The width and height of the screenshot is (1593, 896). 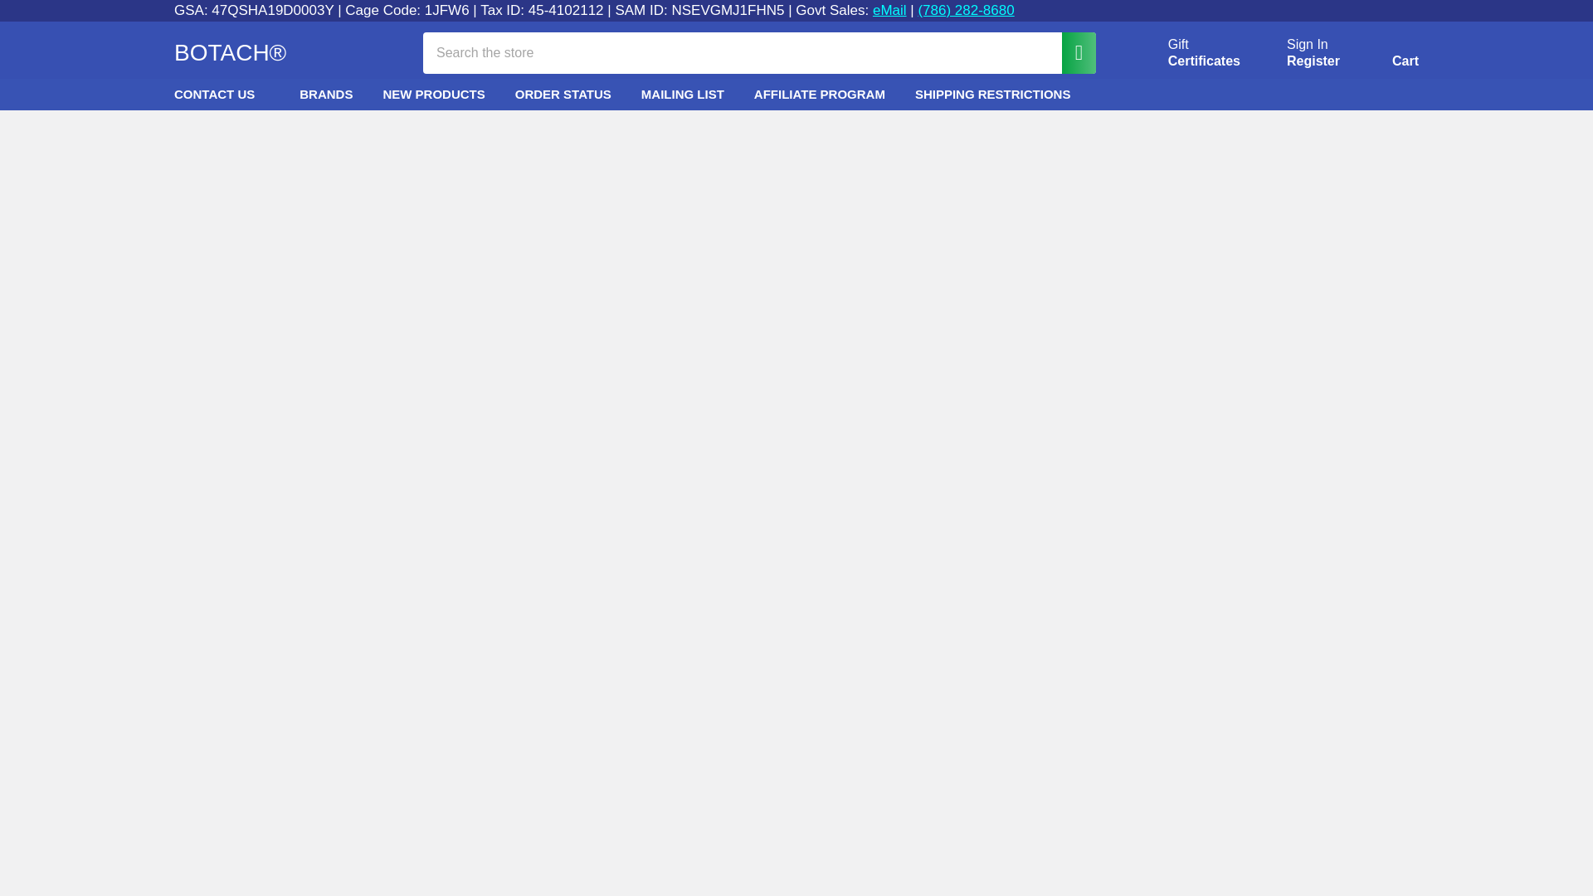 I want to click on Register, so click(x=889, y=10).